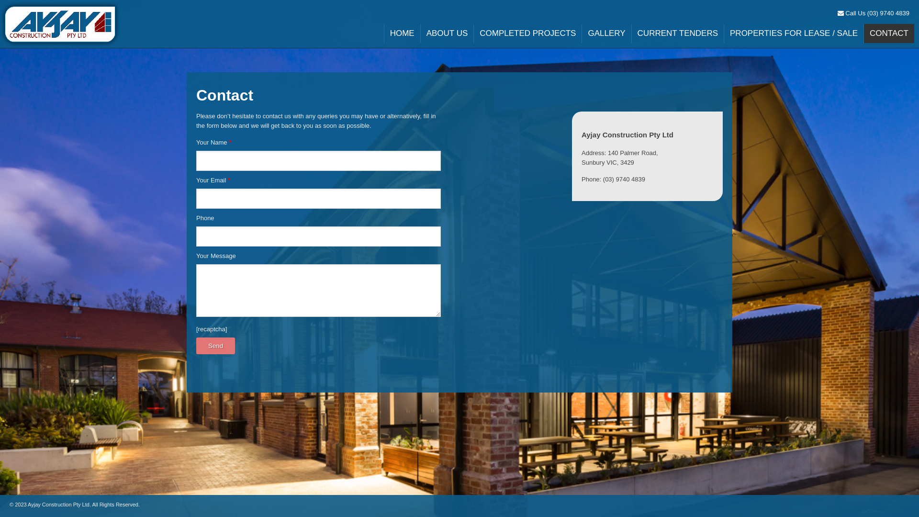 This screenshot has height=517, width=919. Describe the element at coordinates (402, 34) in the screenshot. I see `HOME` at that location.